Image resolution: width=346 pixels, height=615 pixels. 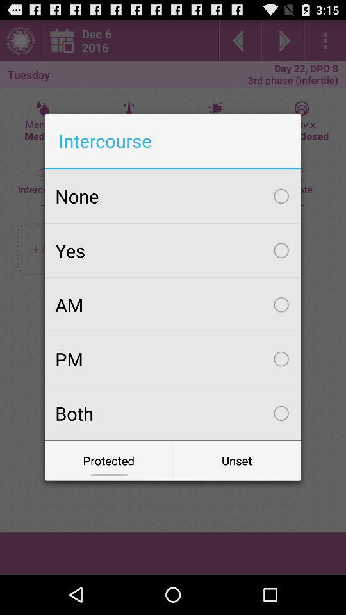 What do you see at coordinates (173, 250) in the screenshot?
I see `click yes` at bounding box center [173, 250].